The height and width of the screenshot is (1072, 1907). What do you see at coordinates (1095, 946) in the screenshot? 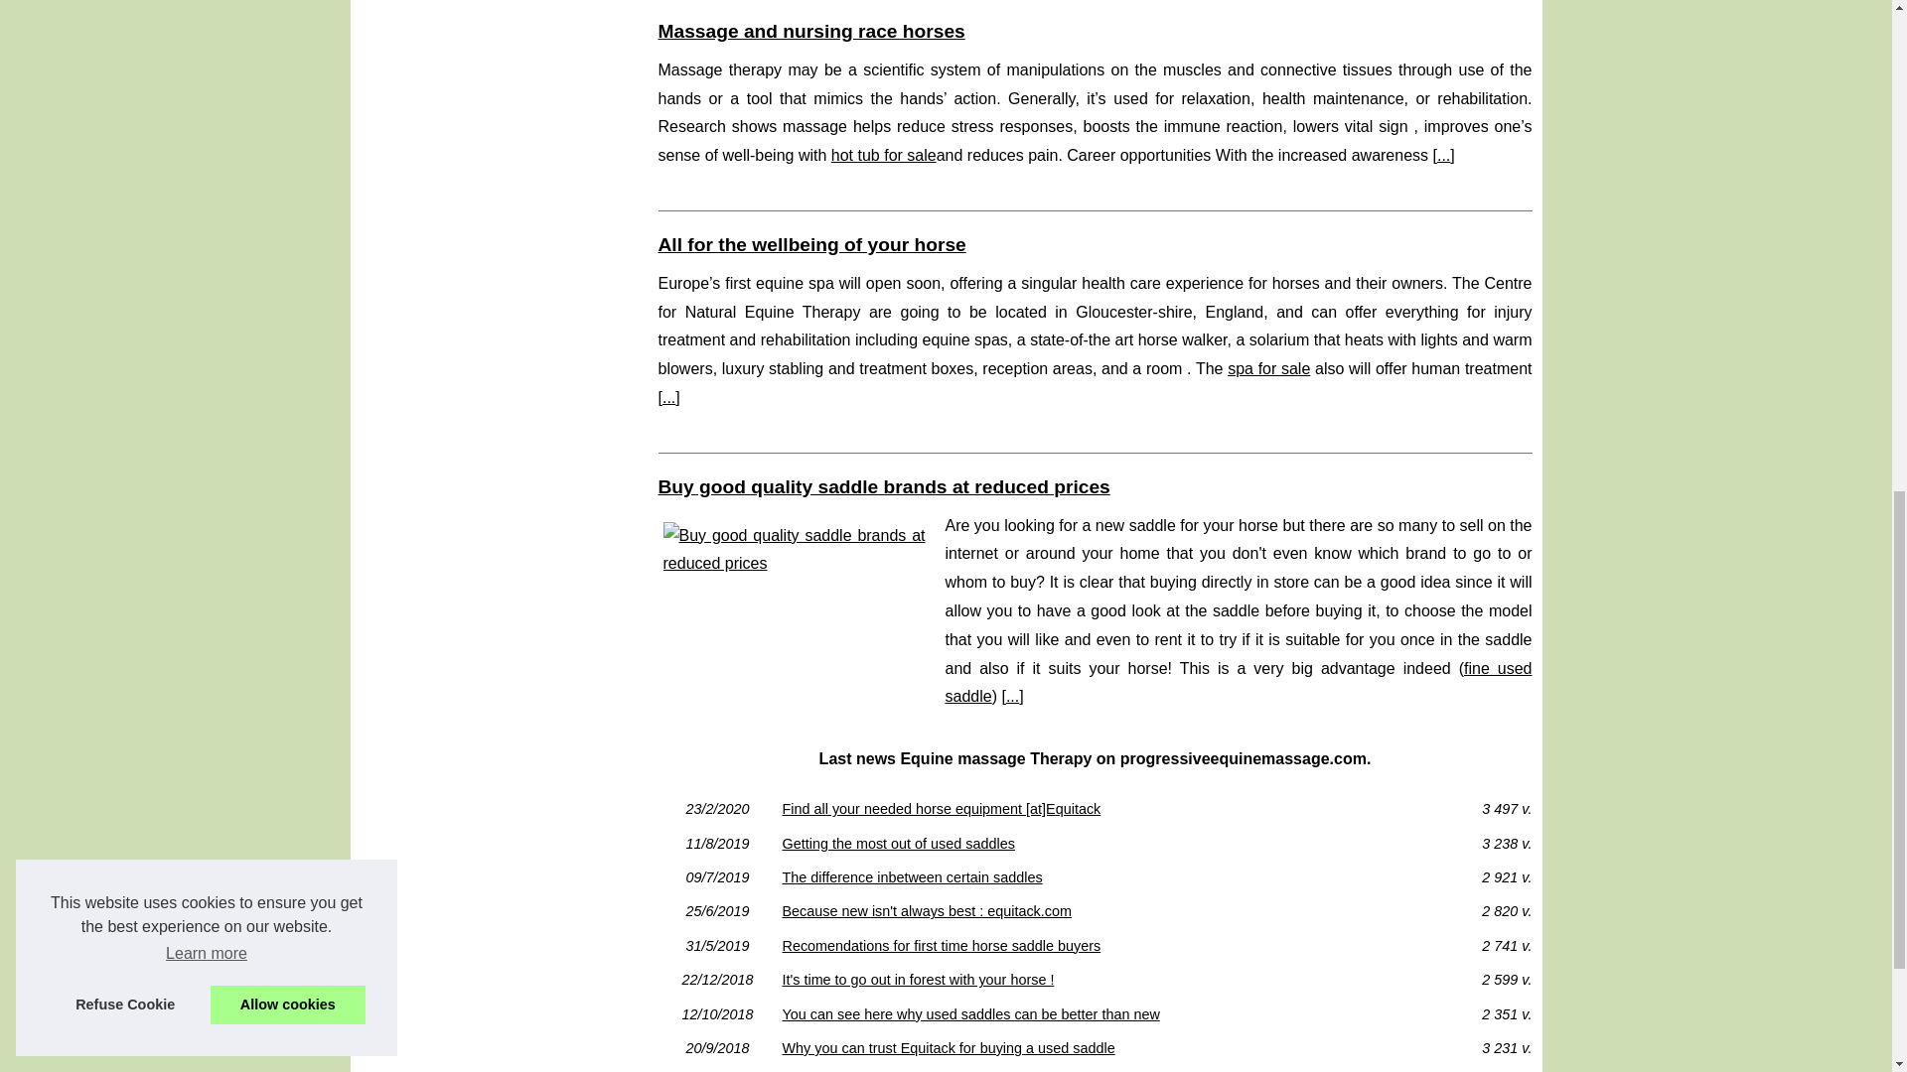
I see `Recomendations for first time horse saddle buyers` at bounding box center [1095, 946].